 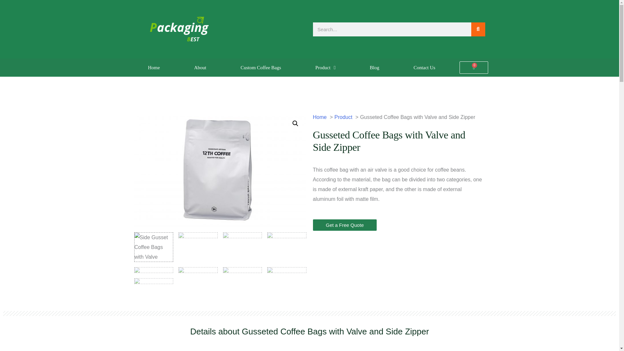 What do you see at coordinates (424, 68) in the screenshot?
I see `Contact Us` at bounding box center [424, 68].